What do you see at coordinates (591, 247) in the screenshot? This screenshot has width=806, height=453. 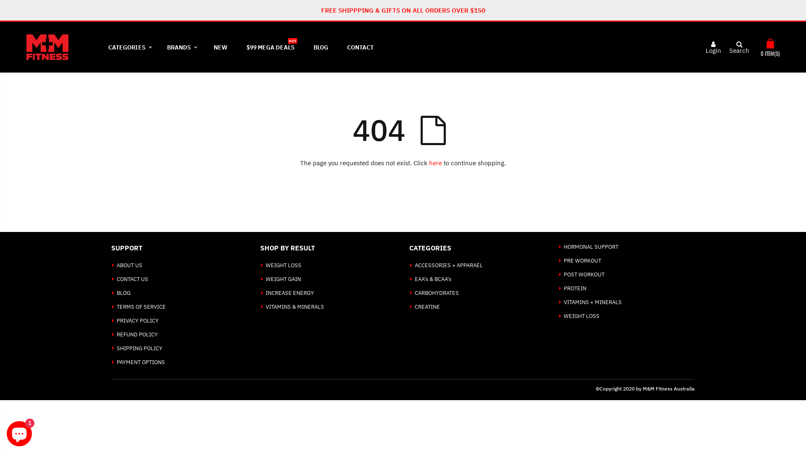 I see `HORMONAL SUPPORT` at bounding box center [591, 247].